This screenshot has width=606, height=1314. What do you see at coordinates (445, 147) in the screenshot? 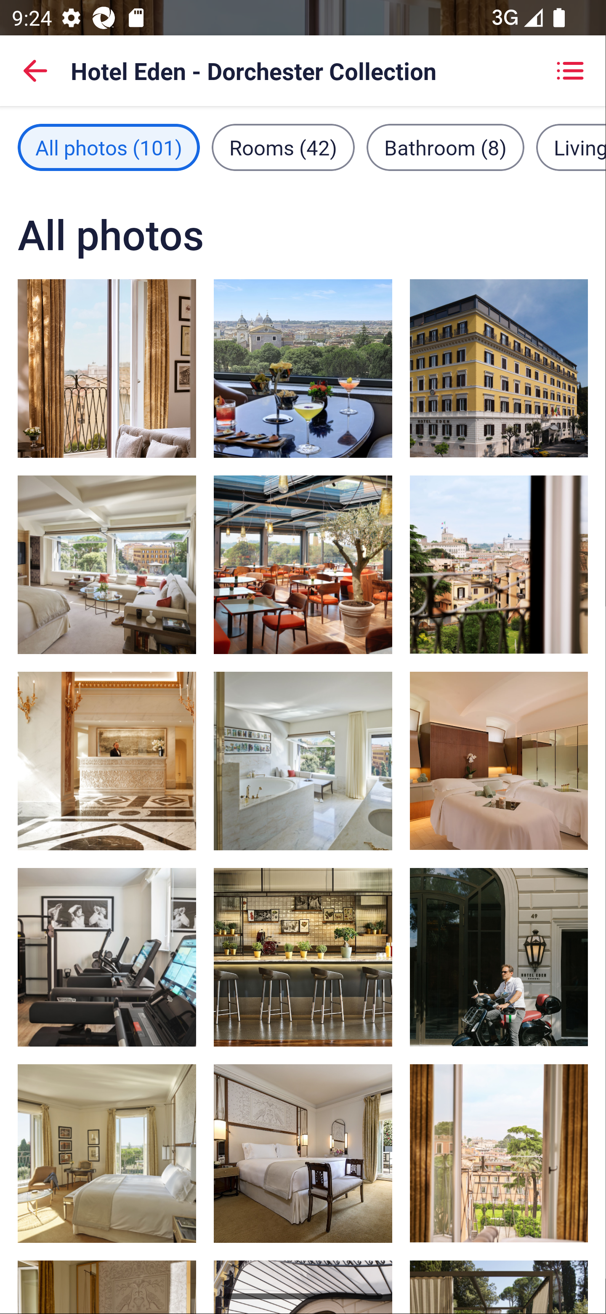
I see `Bathroom filter, 8 images` at bounding box center [445, 147].